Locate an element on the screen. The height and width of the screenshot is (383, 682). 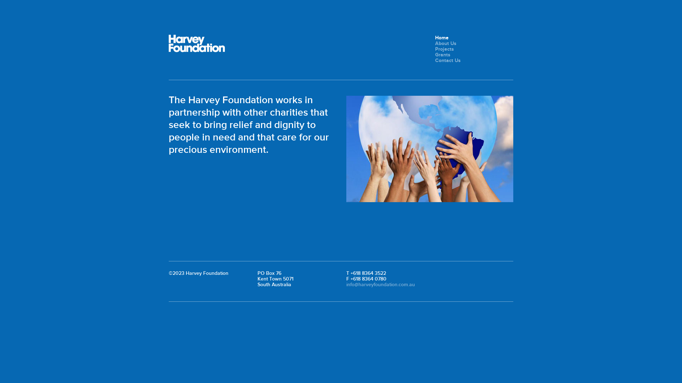
Grants is located at coordinates (443, 55).